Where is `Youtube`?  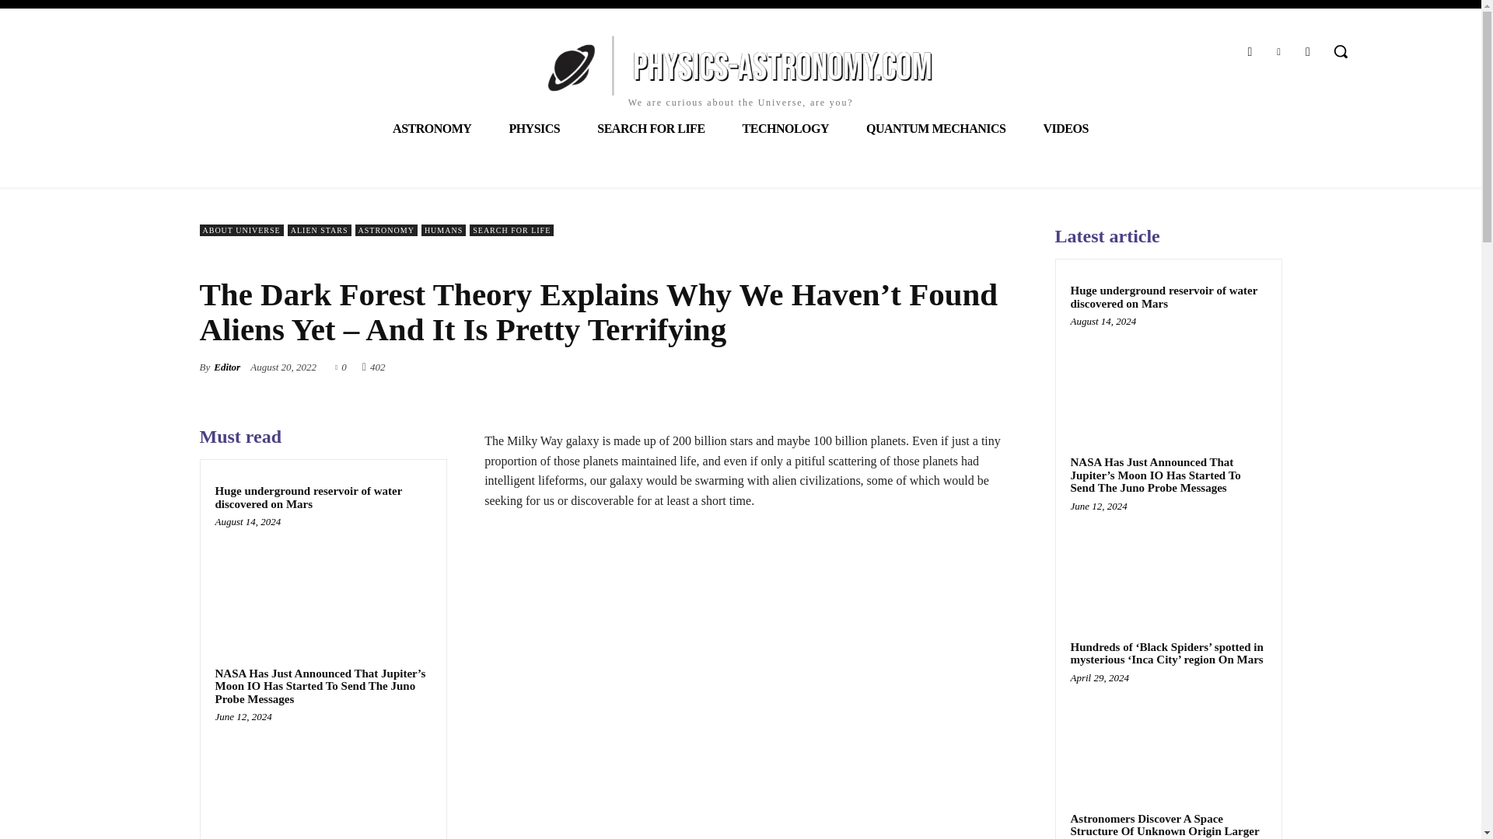 Youtube is located at coordinates (1308, 51).